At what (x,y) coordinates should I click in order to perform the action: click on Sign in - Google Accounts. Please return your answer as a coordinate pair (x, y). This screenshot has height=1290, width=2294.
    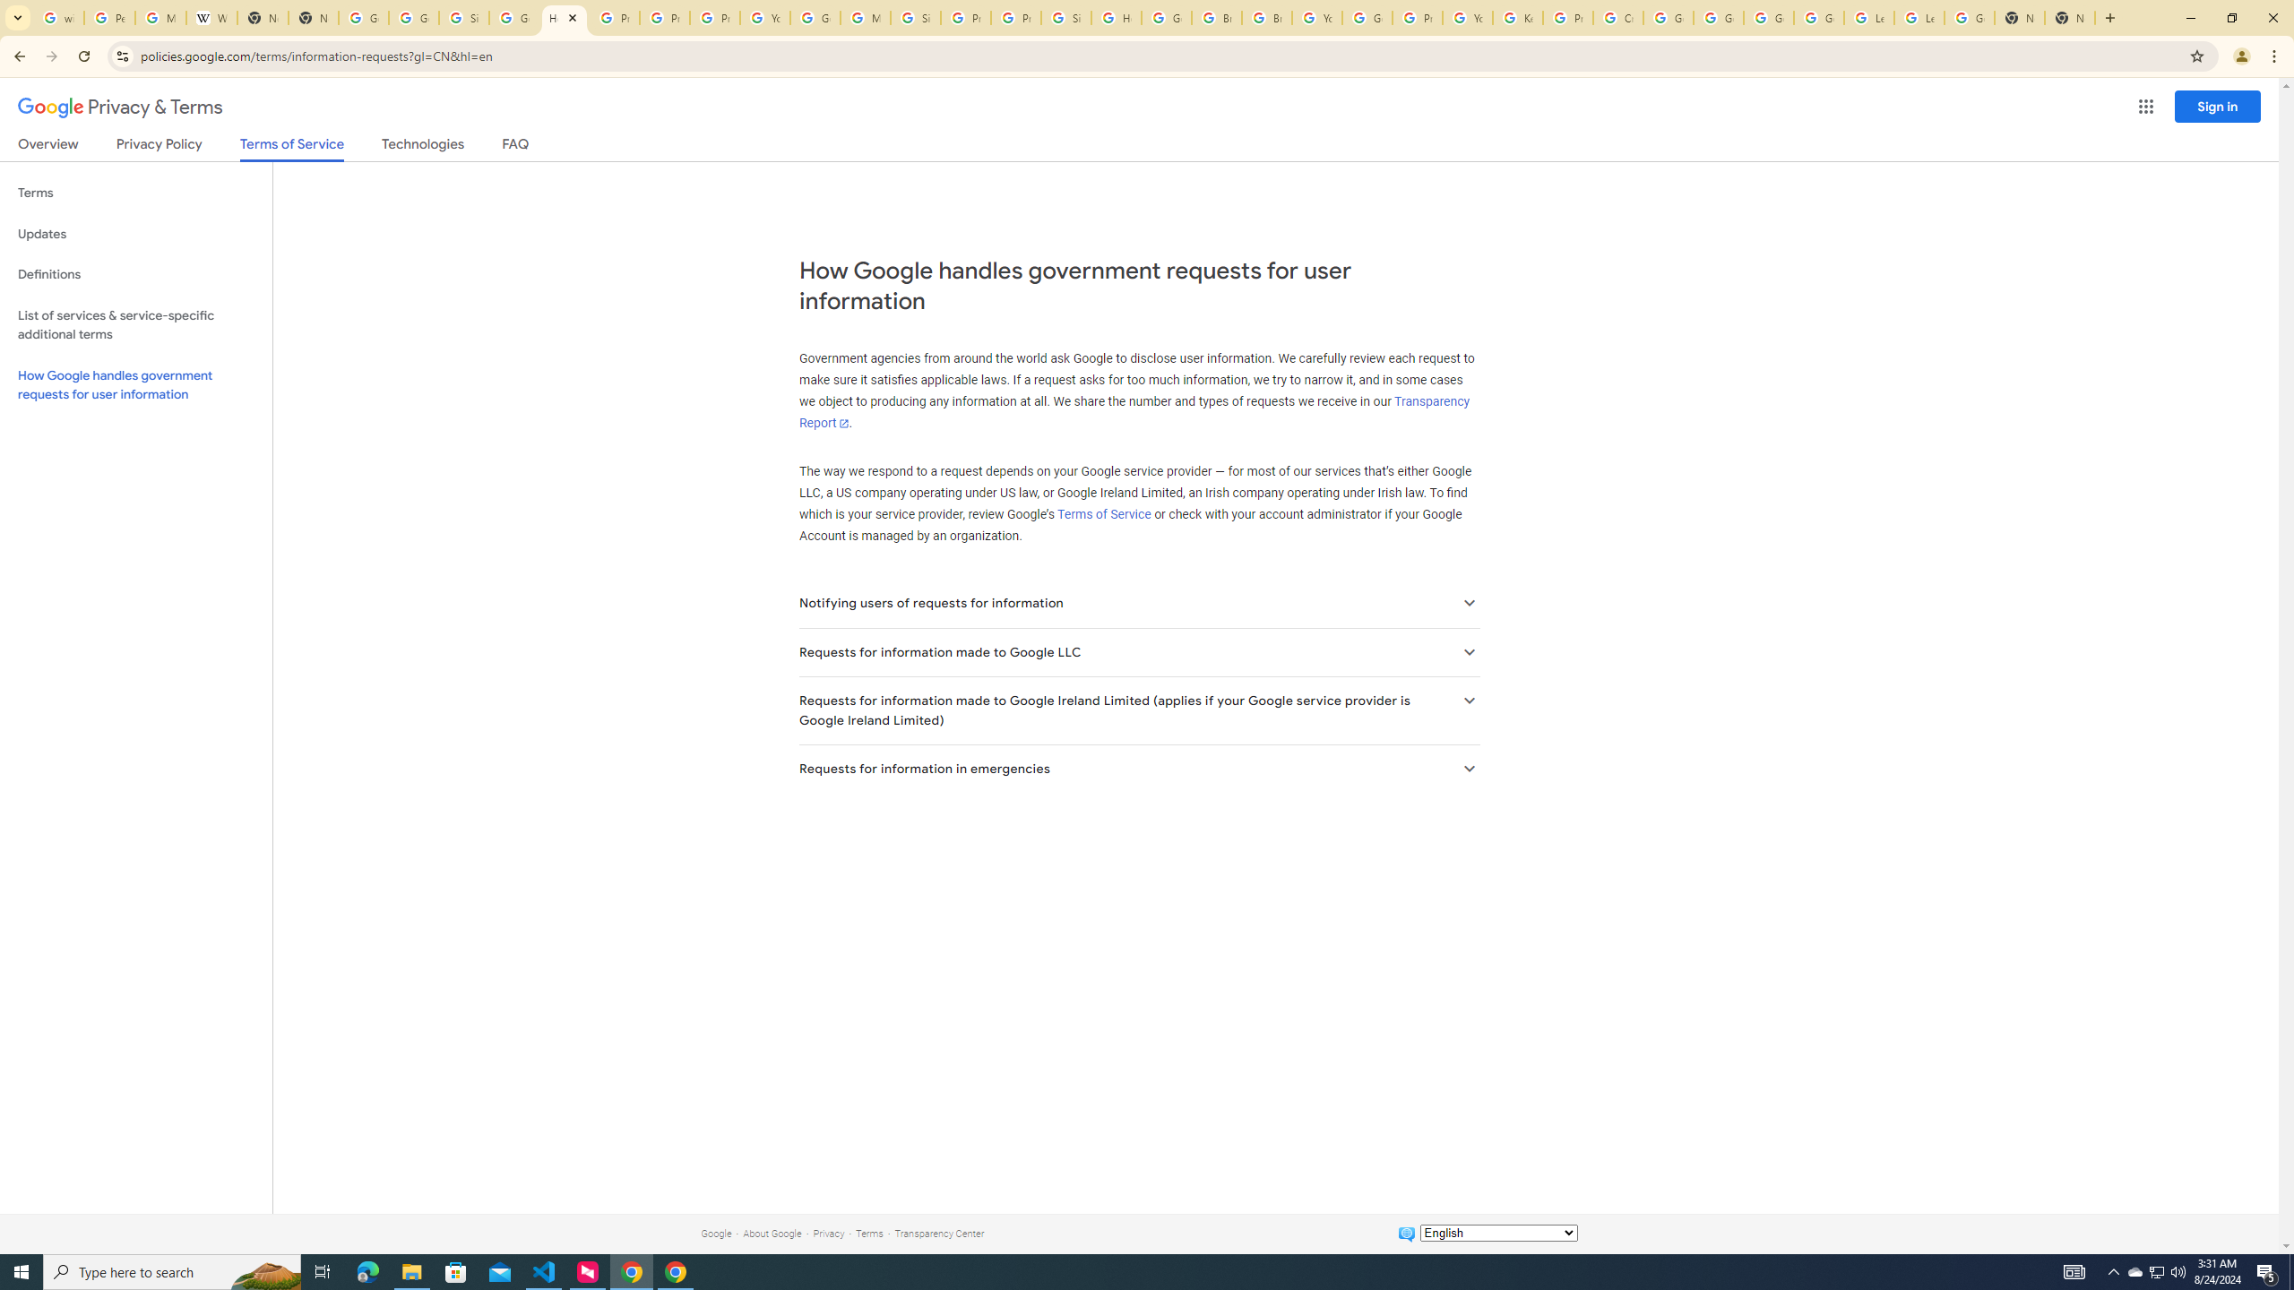
    Looking at the image, I should click on (1065, 18).